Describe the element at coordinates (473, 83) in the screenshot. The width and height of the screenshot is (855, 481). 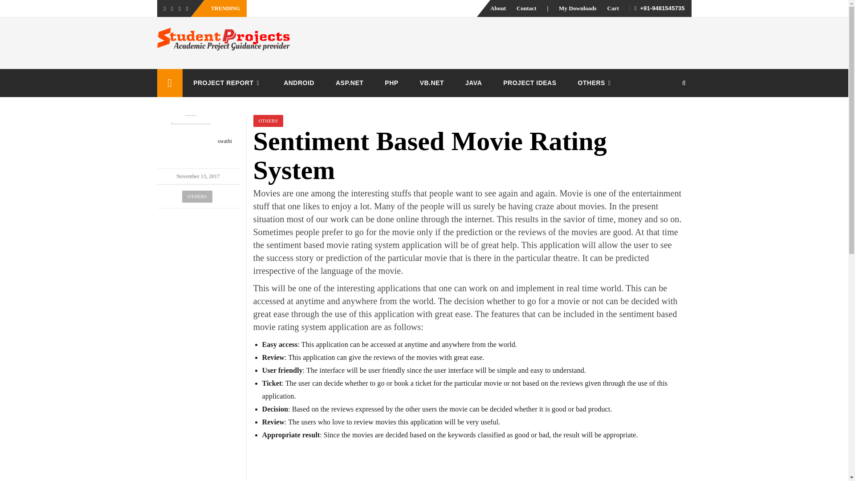
I see `JAVA` at that location.